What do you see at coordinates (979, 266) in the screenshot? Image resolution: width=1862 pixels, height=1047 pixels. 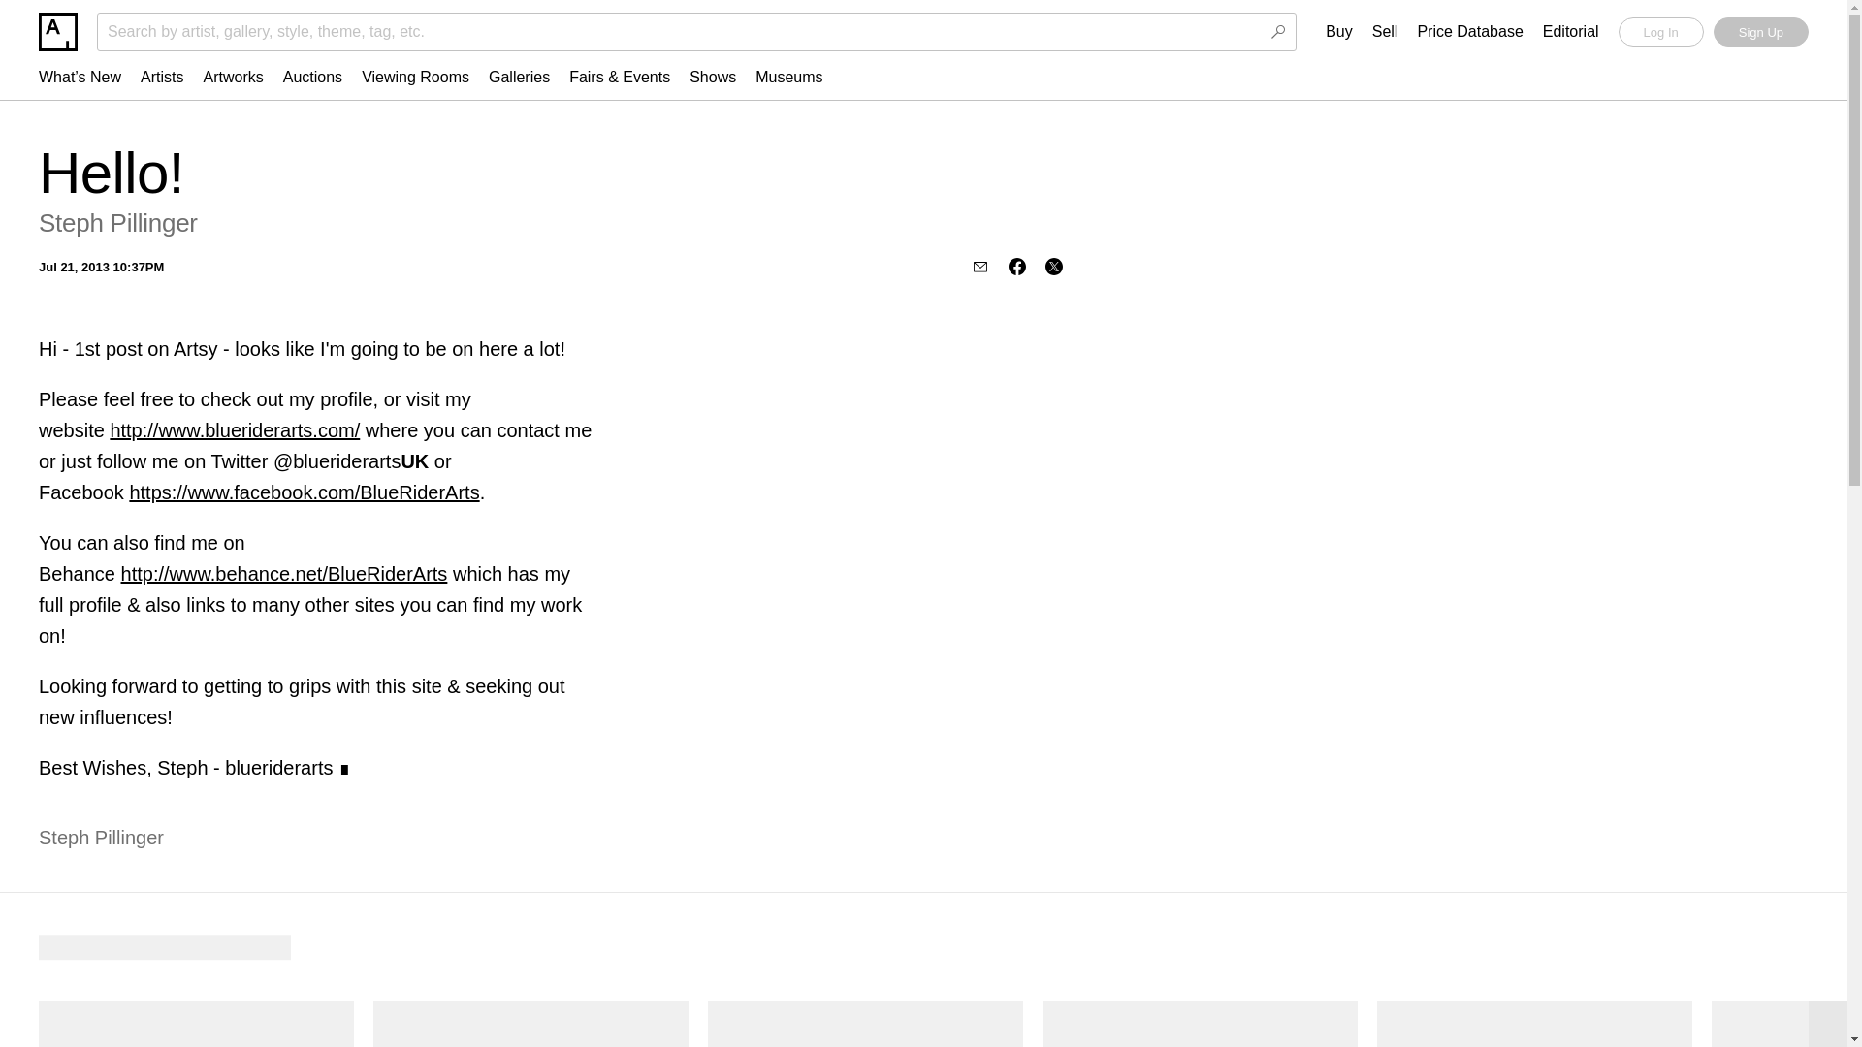 I see `Share via email` at bounding box center [979, 266].